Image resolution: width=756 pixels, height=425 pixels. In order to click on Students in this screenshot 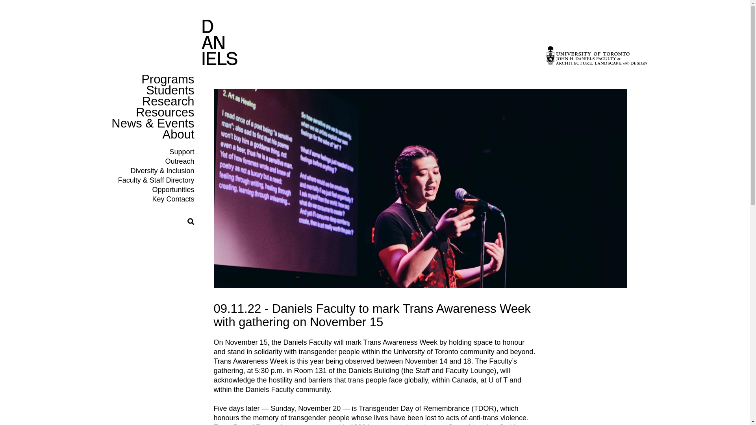, I will do `click(170, 90)`.